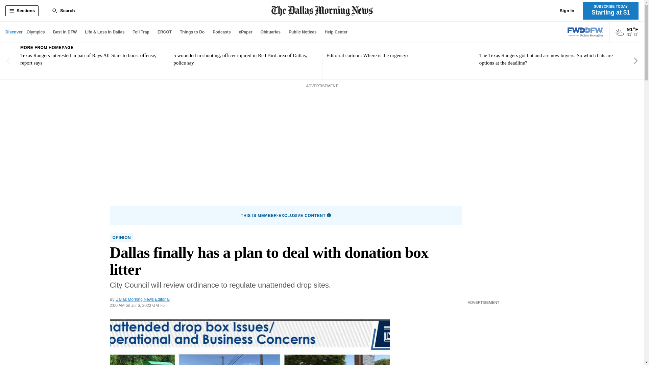  What do you see at coordinates (585, 32) in the screenshot?
I see `FWD DFW, Together with The Dallas Morning News` at bounding box center [585, 32].